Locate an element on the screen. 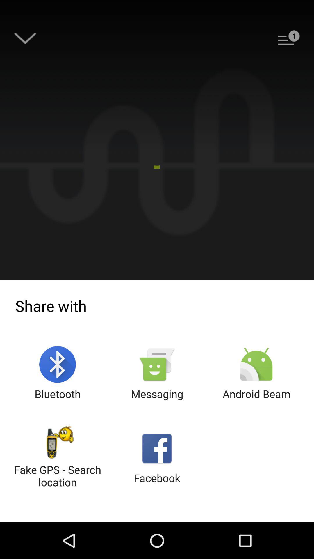 This screenshot has height=559, width=314. swipe until fake gps search icon is located at coordinates (58, 458).